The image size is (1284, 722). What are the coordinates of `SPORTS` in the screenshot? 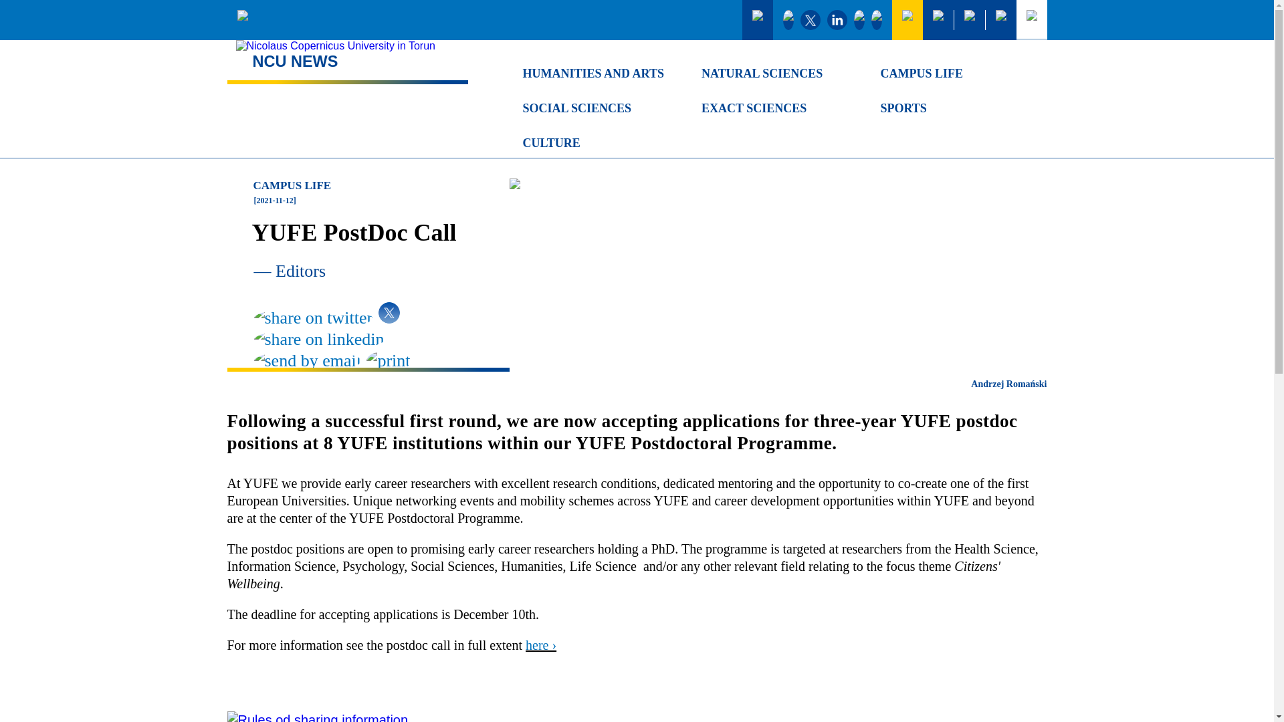 It's located at (948, 108).